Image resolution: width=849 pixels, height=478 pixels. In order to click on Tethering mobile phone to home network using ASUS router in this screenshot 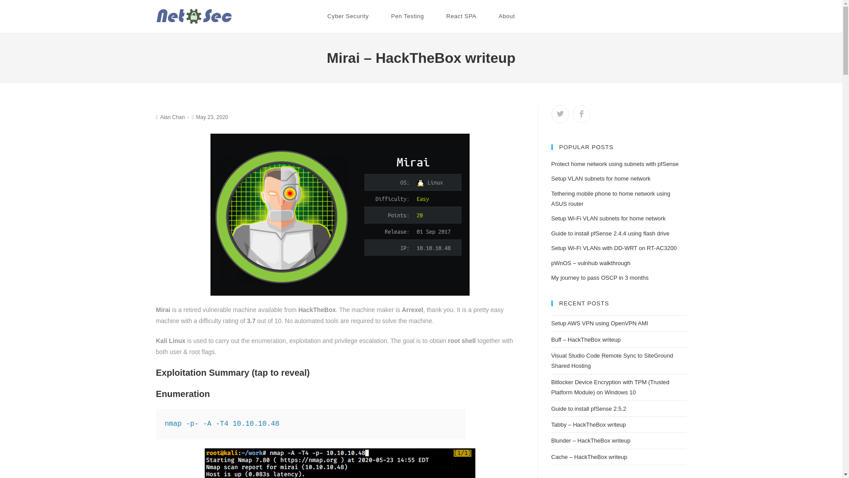, I will do `click(611, 198)`.